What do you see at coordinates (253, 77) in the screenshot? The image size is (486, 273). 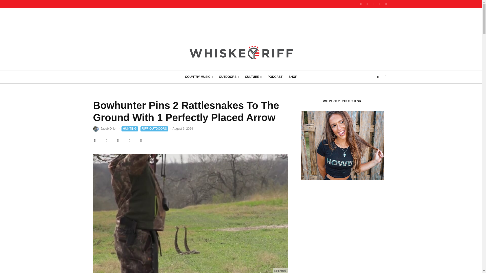 I see `CULTURE` at bounding box center [253, 77].